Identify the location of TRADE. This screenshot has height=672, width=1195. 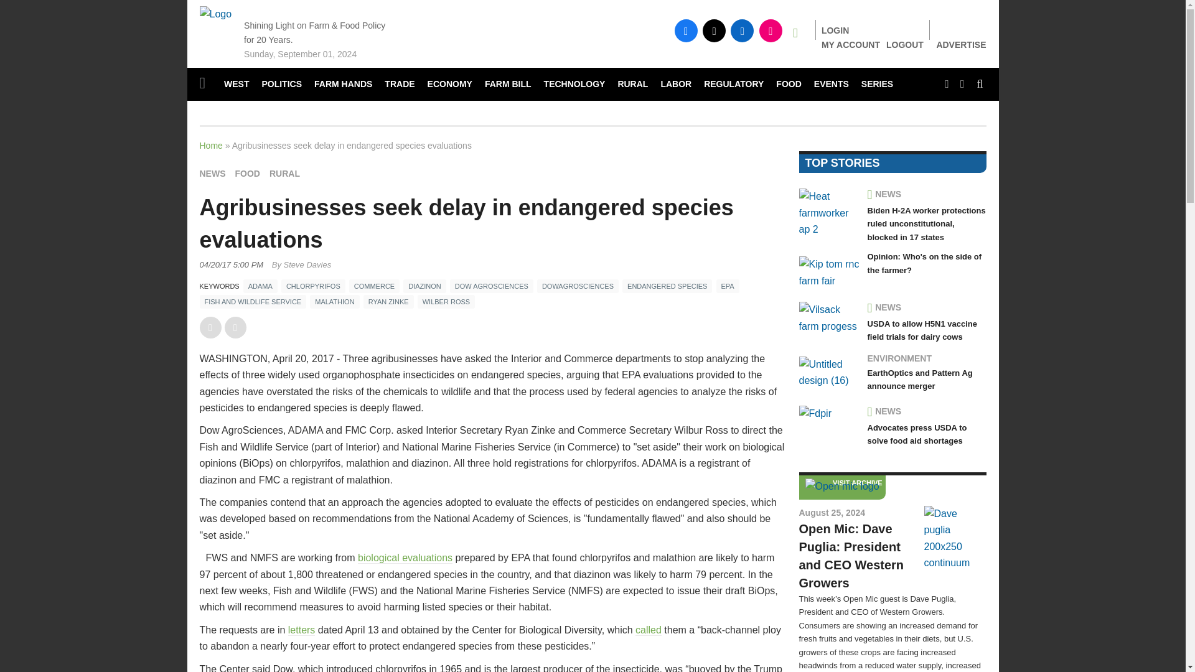
(400, 85).